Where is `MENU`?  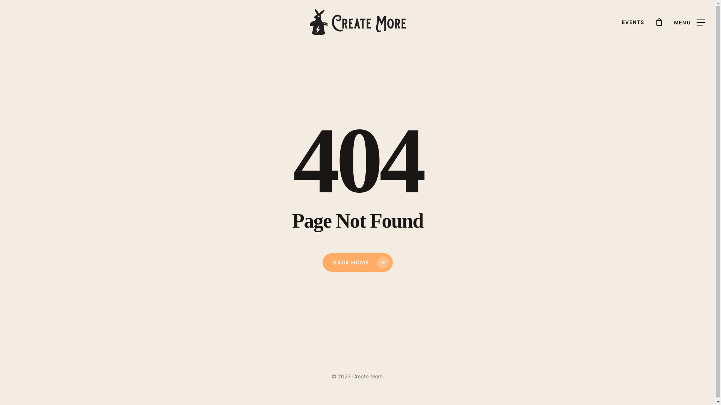
MENU is located at coordinates (689, 22).